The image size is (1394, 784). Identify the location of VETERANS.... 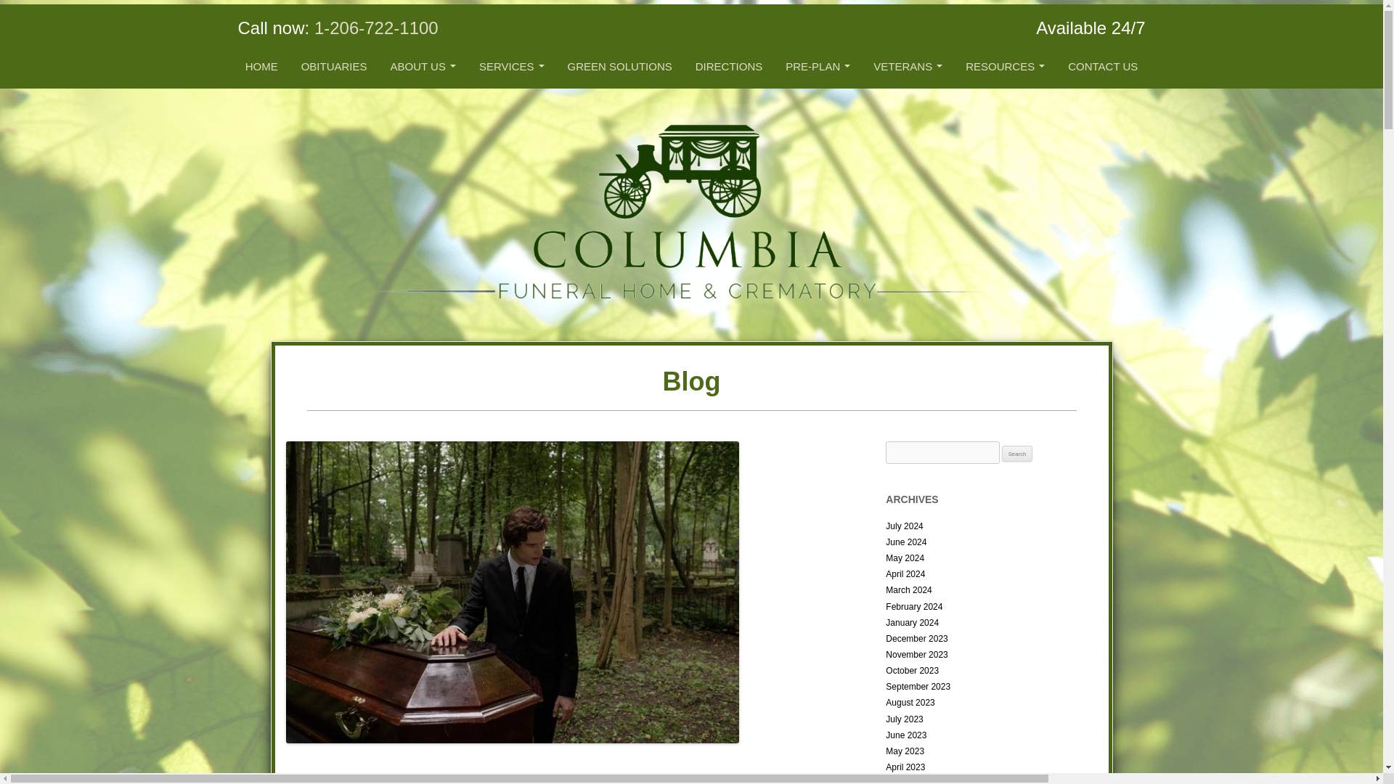
(908, 67).